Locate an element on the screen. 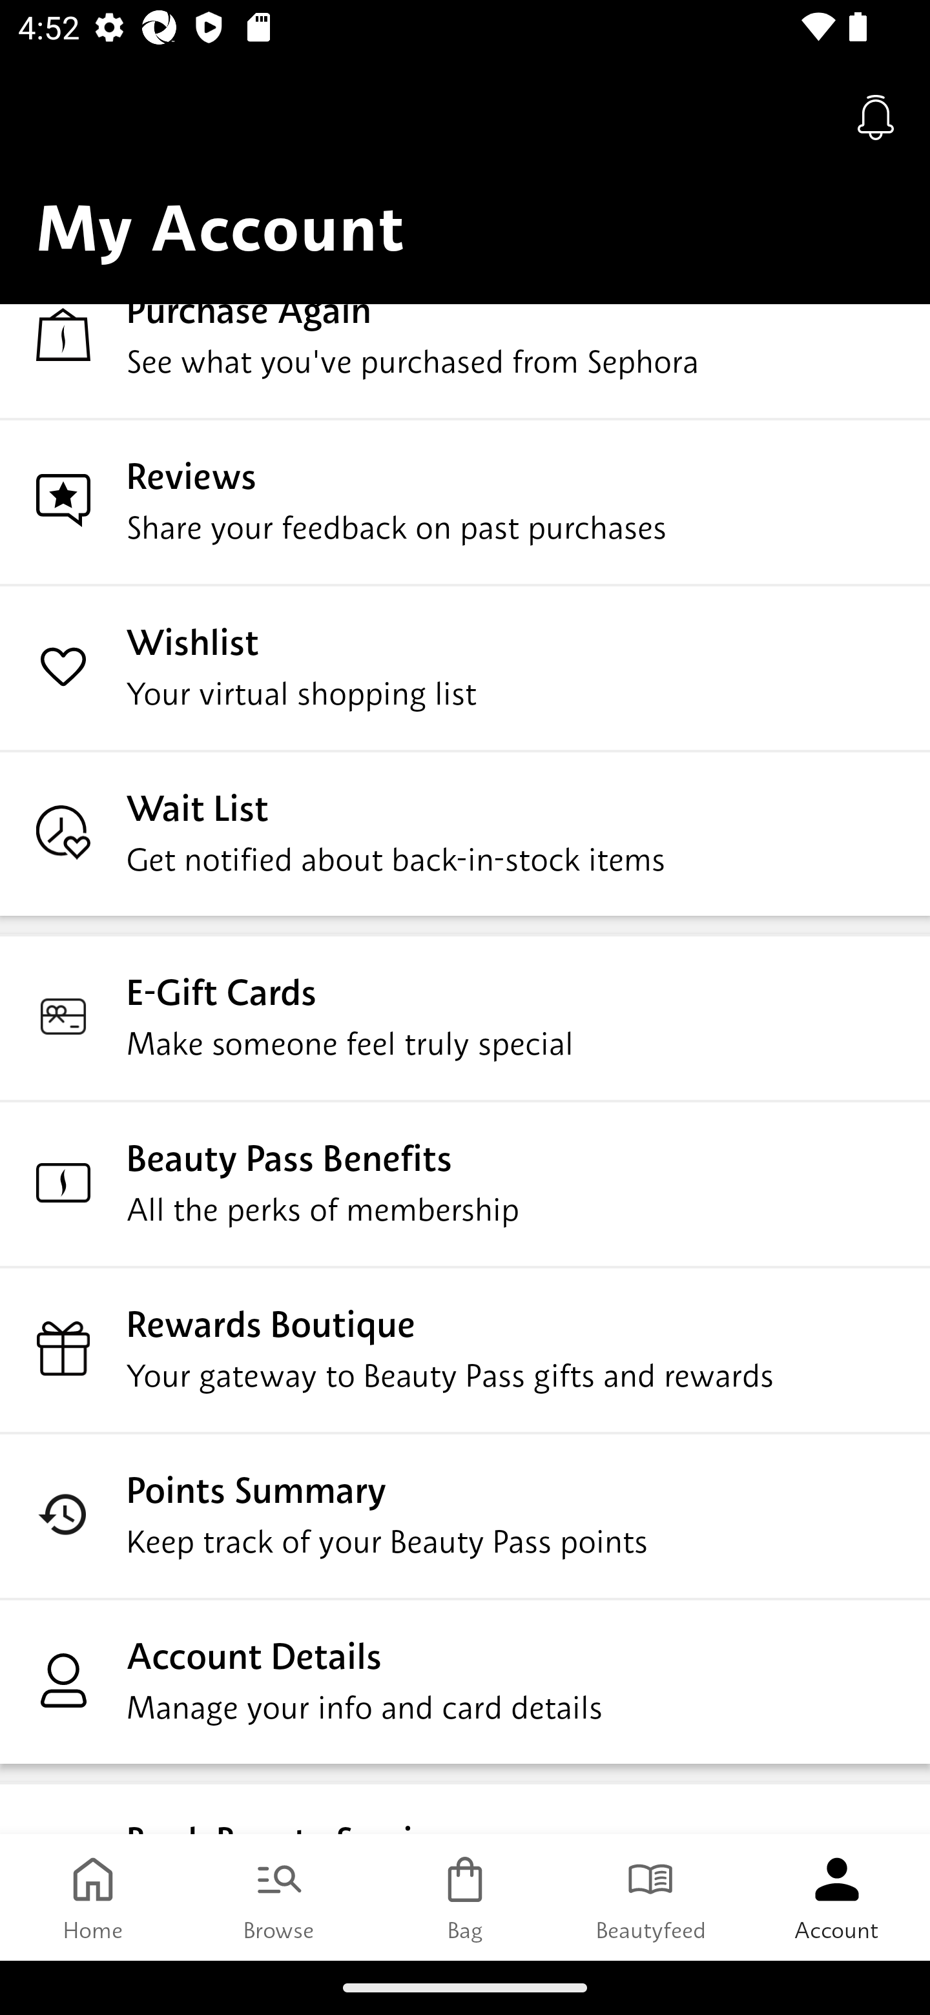 Image resolution: width=930 pixels, height=2015 pixels. Wait List Get notified about back-in-stock items is located at coordinates (465, 832).